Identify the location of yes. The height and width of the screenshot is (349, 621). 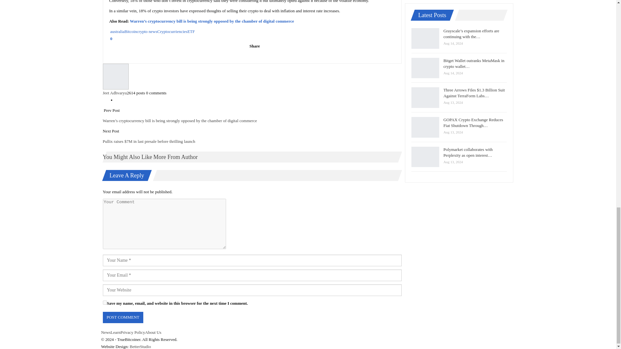
(105, 302).